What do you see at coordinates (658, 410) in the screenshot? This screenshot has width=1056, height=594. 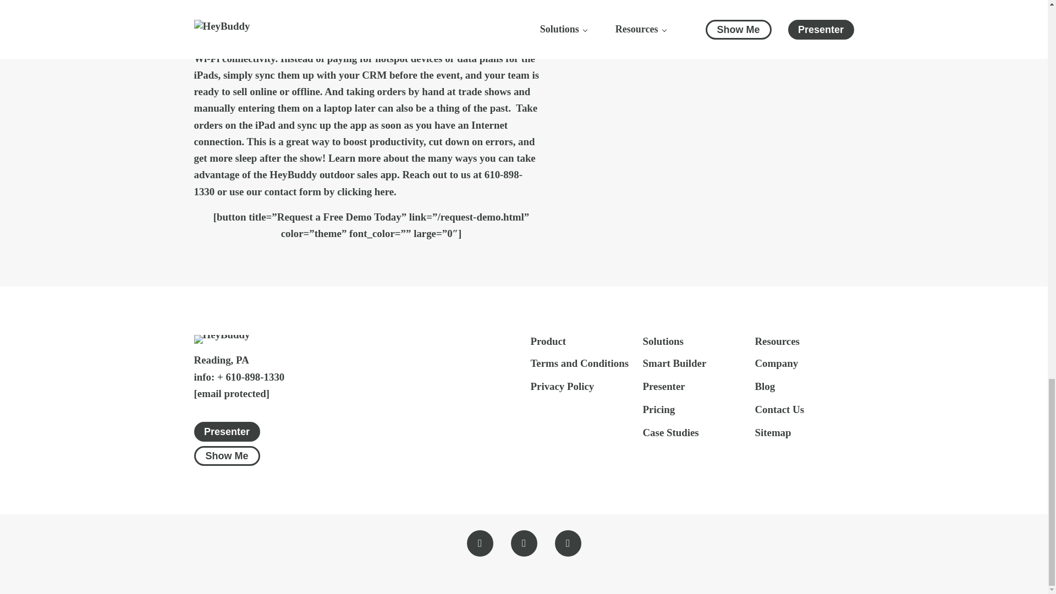 I see `Pricing` at bounding box center [658, 410].